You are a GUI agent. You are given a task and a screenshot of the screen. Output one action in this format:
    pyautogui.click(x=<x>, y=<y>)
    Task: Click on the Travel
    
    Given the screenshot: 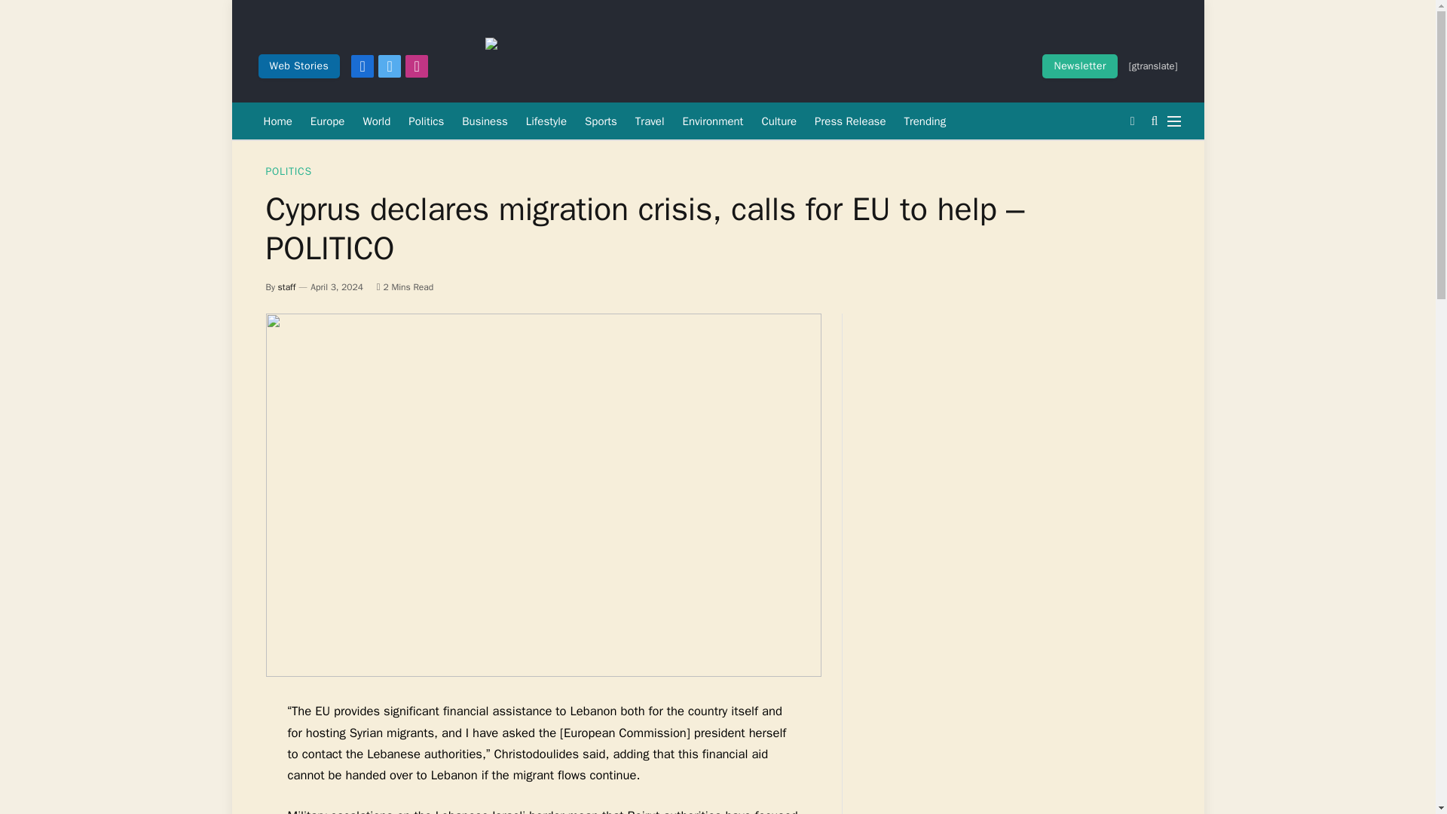 What is the action you would take?
    pyautogui.click(x=650, y=121)
    